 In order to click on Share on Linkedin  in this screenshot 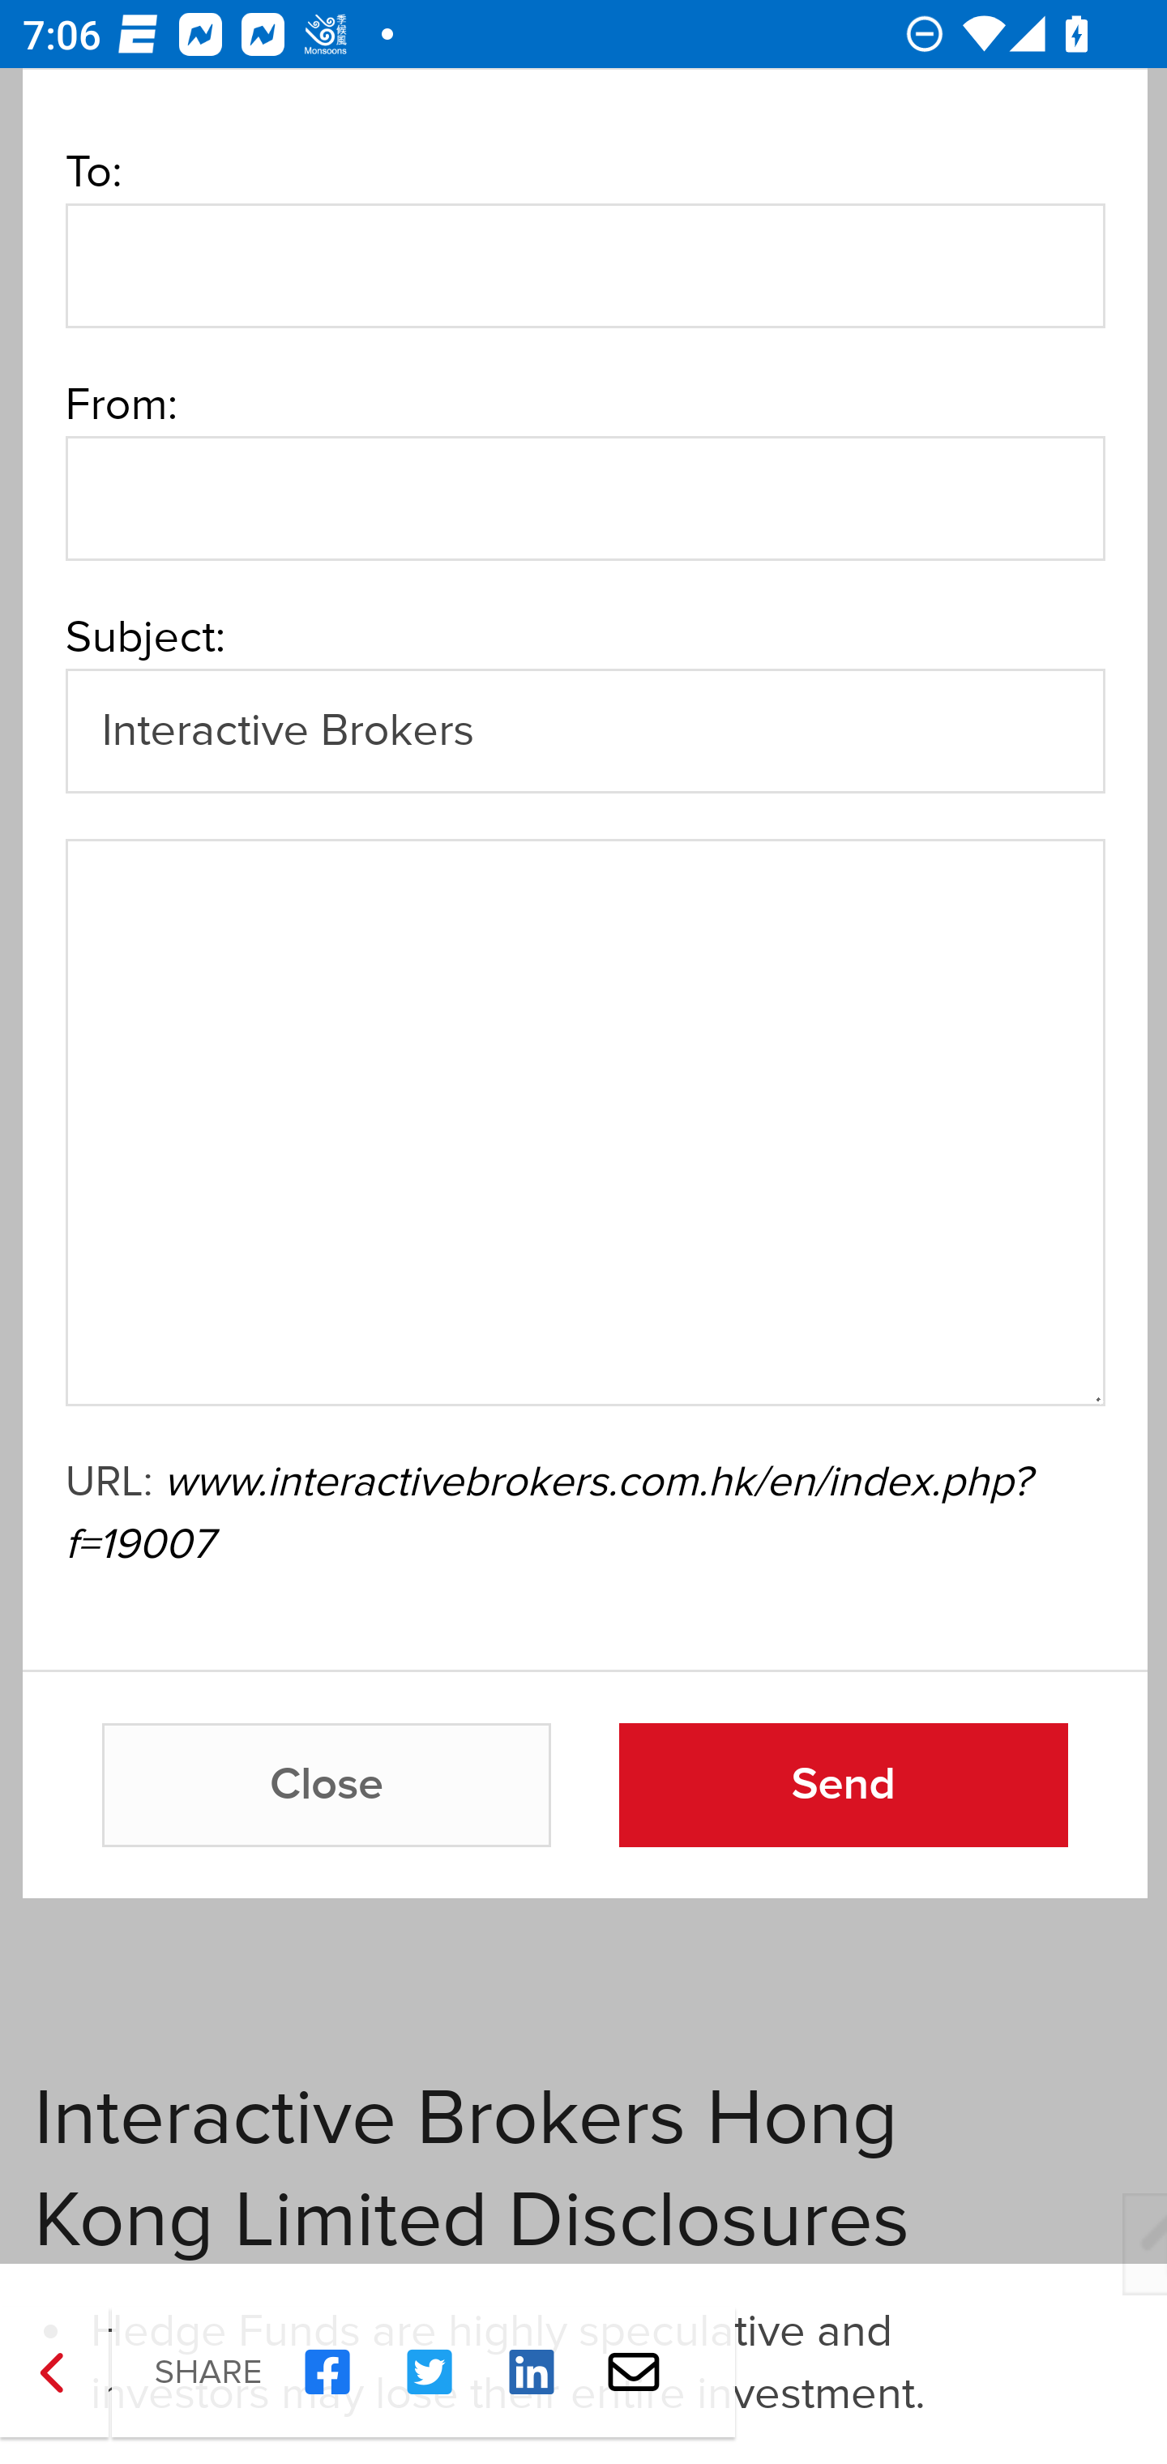, I will do `click(532, 2372)`.